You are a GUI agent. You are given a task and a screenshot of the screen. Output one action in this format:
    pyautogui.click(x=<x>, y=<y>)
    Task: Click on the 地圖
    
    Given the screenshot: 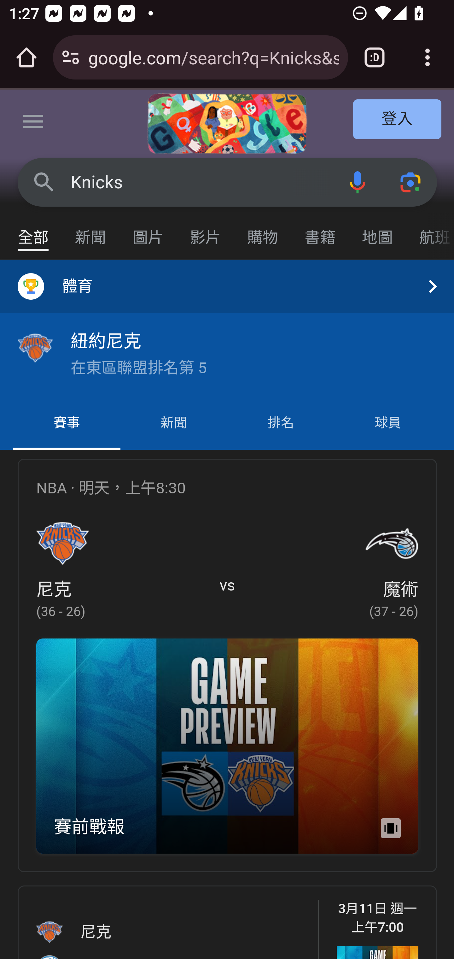 What is the action you would take?
    pyautogui.click(x=378, y=232)
    